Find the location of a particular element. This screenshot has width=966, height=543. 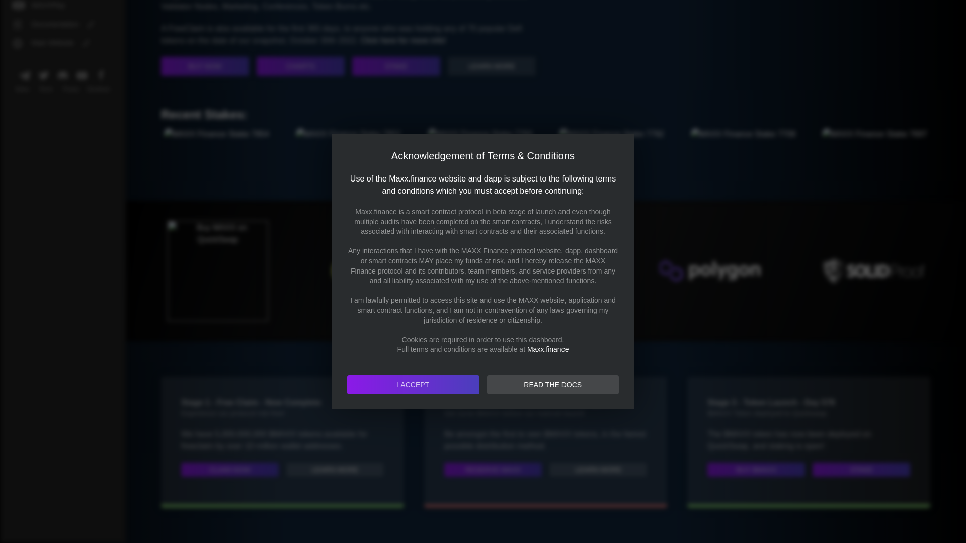

MAXX Finance Stake 7792 is located at coordinates (612, 134).